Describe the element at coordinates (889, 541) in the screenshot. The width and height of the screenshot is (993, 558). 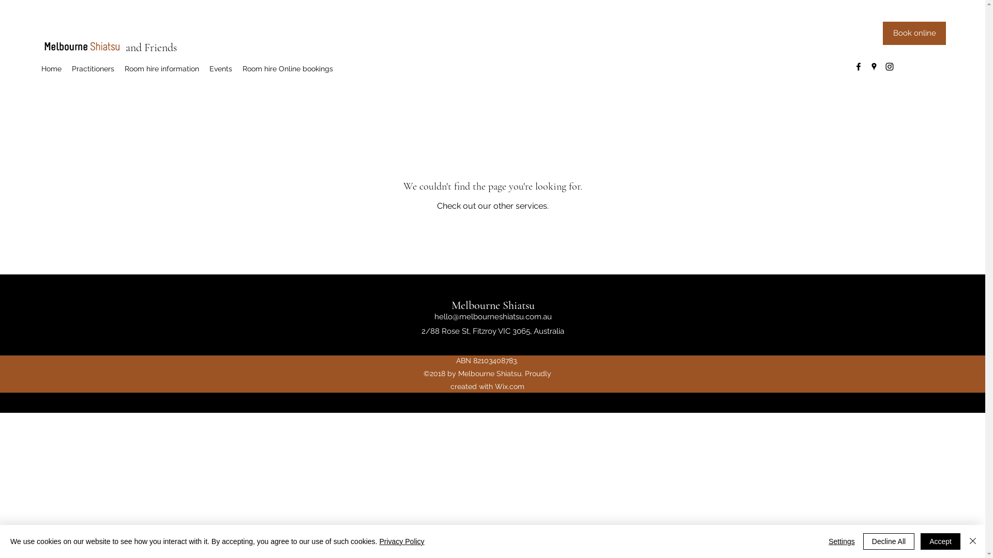
I see `Decline All` at that location.